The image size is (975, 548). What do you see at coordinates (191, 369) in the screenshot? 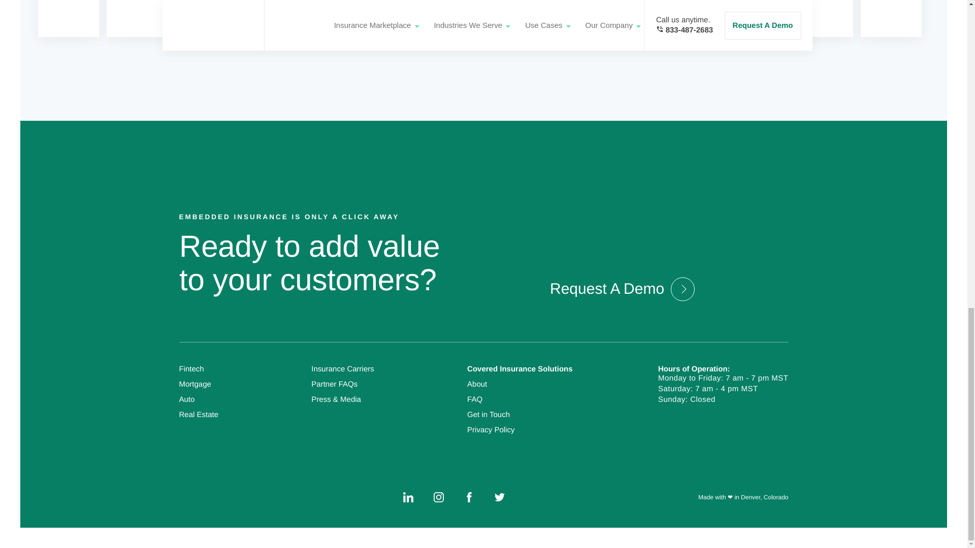
I see `Fintech` at bounding box center [191, 369].